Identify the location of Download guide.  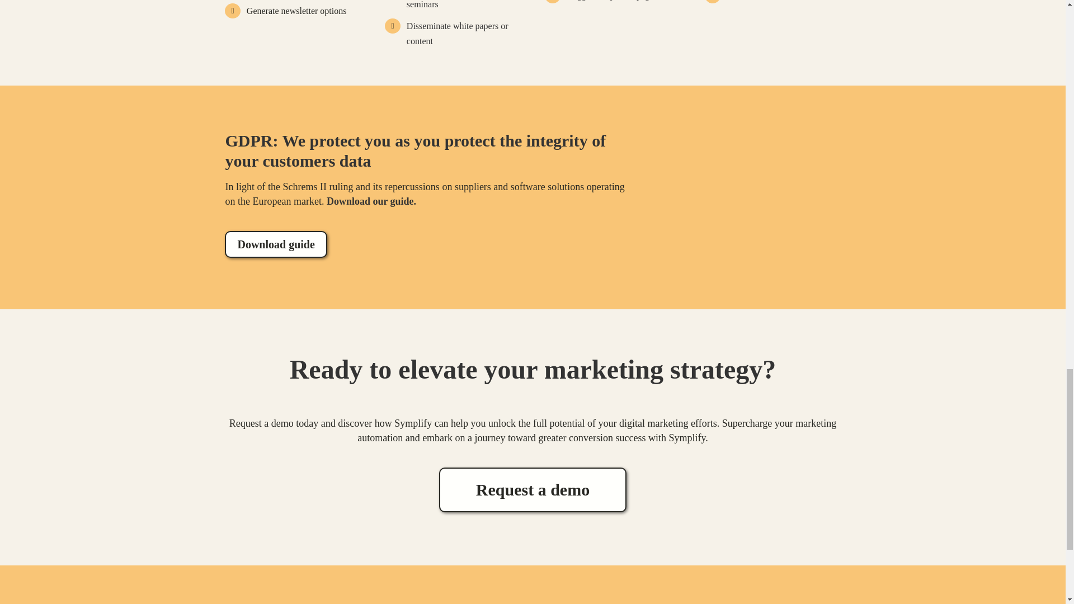
(275, 244).